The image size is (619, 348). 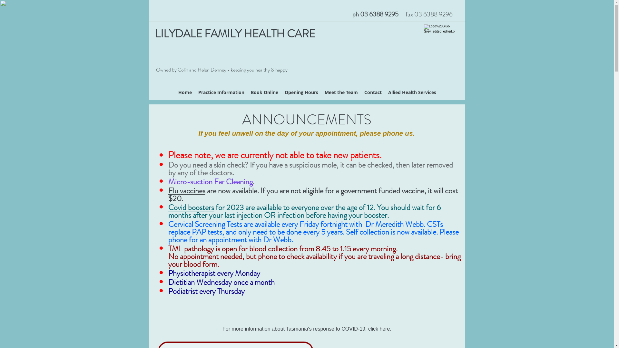 I want to click on Home, so click(x=185, y=92).